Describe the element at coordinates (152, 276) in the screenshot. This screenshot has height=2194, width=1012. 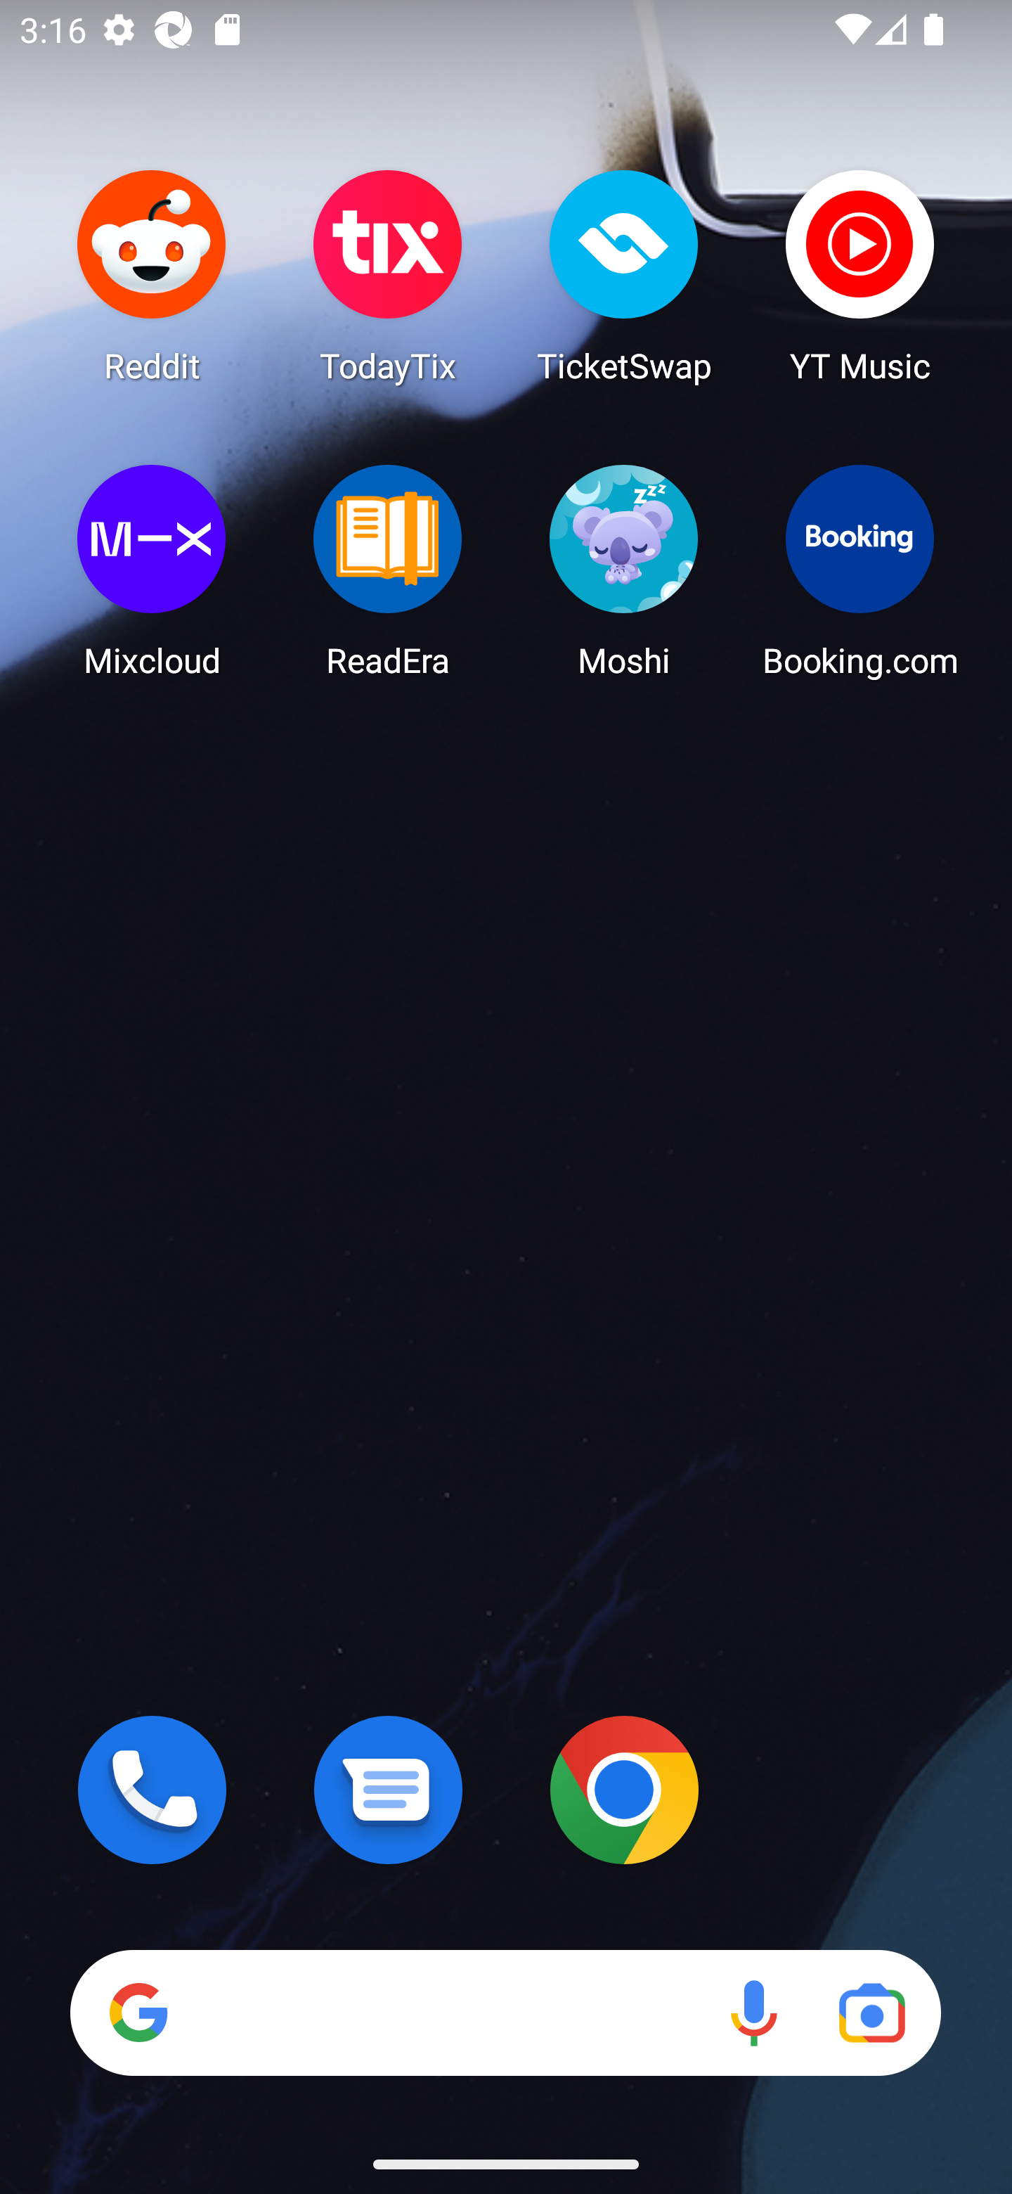
I see `Reddit` at that location.